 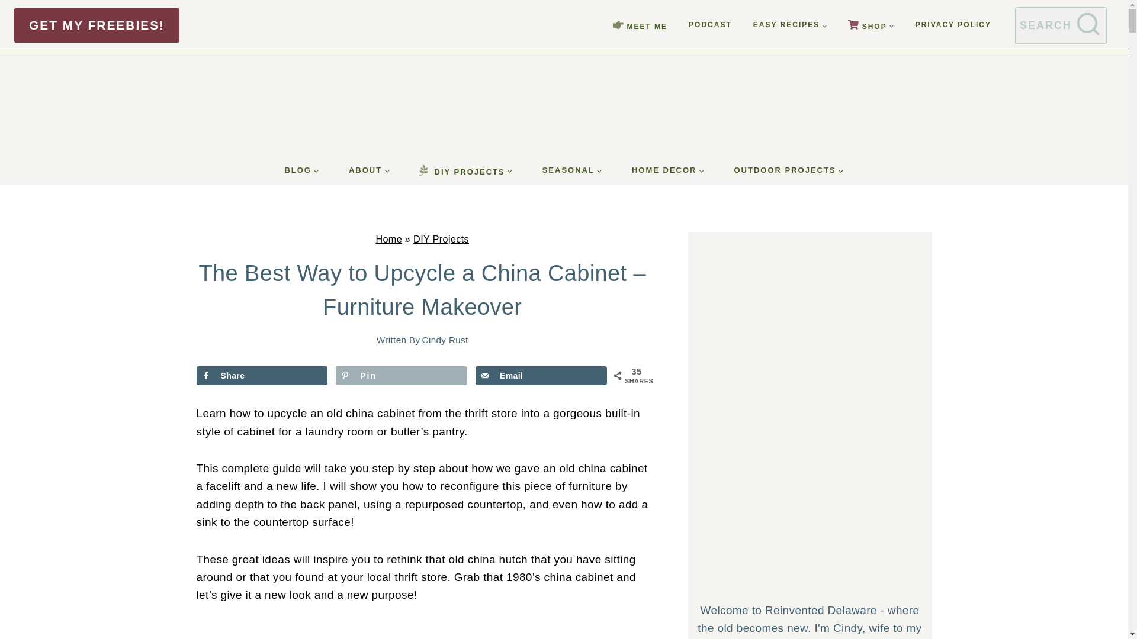 What do you see at coordinates (953, 25) in the screenshot?
I see `PRIVACY POLICY` at bounding box center [953, 25].